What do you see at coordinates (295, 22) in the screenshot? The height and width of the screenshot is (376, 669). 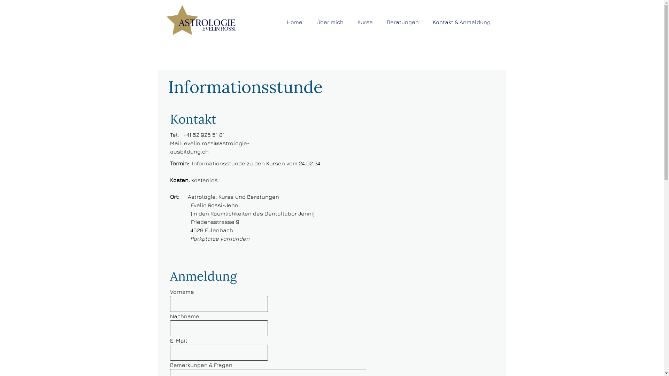 I see `Home` at bounding box center [295, 22].